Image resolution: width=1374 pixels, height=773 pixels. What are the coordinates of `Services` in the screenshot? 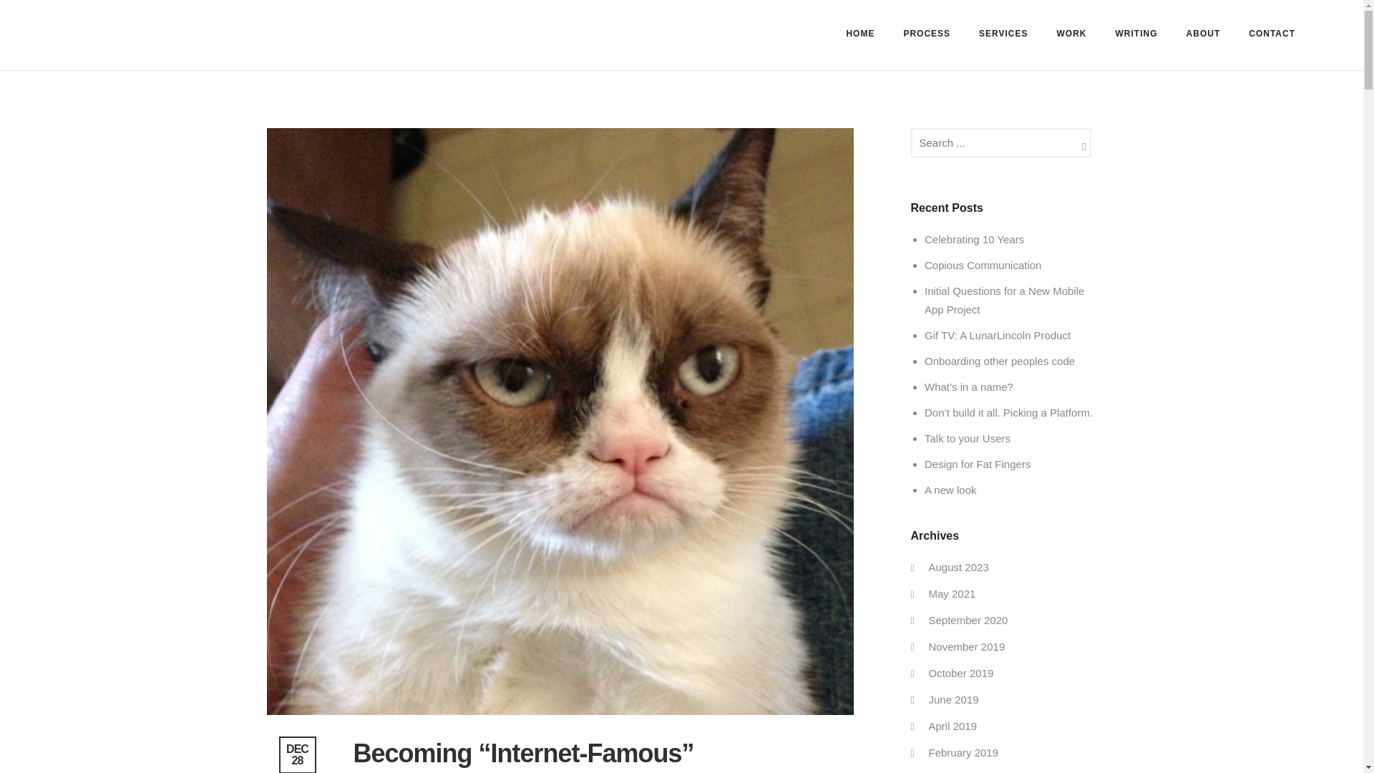 It's located at (1003, 33).